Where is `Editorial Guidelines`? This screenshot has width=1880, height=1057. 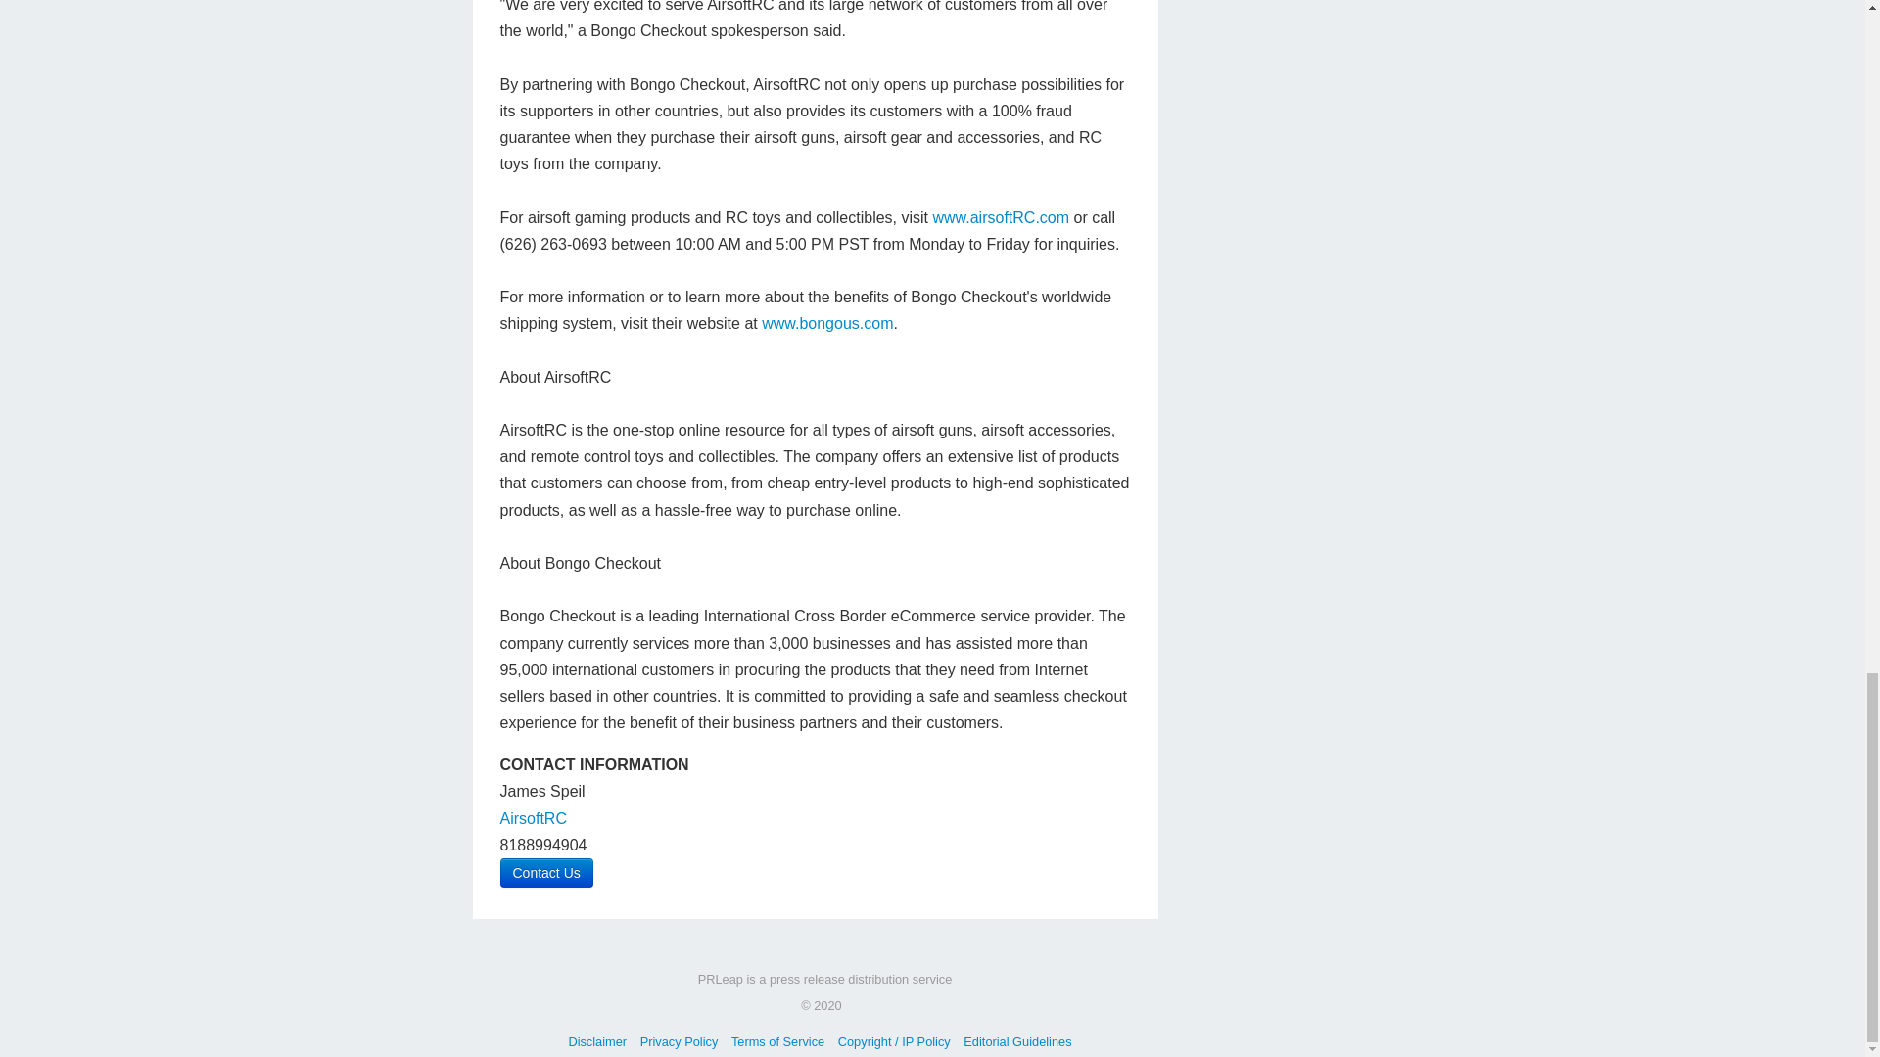
Editorial Guidelines is located at coordinates (1016, 1041).